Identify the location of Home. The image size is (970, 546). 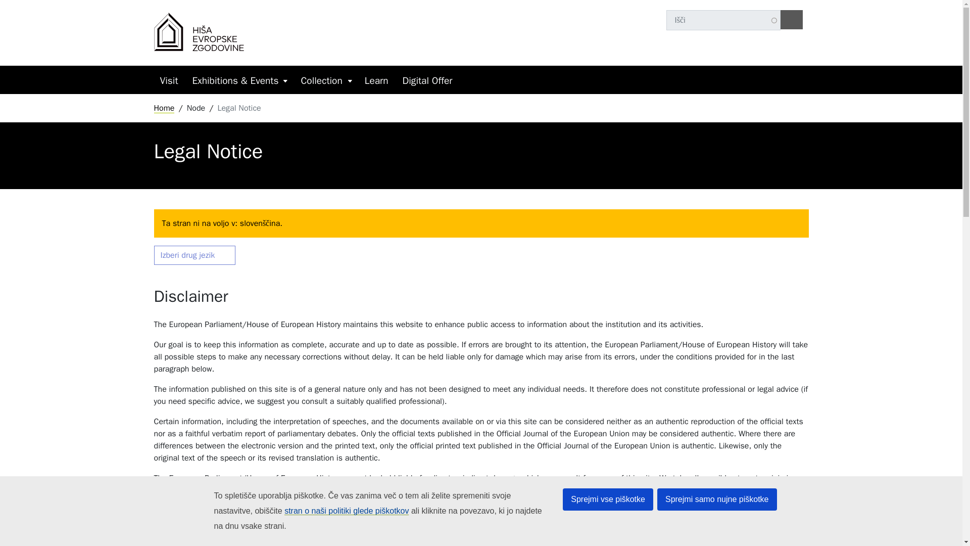
(164, 108).